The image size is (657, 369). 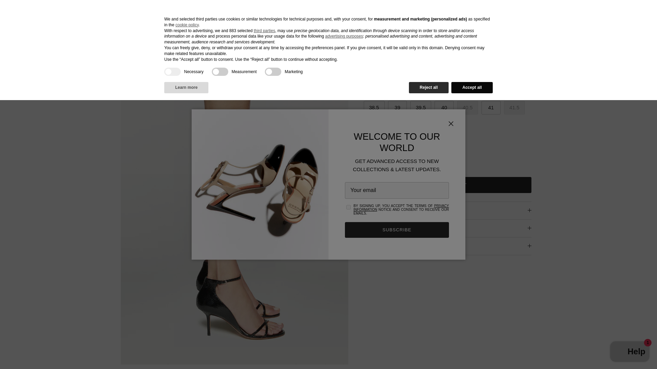 What do you see at coordinates (443, 91) in the screenshot?
I see `Sold out` at bounding box center [443, 91].